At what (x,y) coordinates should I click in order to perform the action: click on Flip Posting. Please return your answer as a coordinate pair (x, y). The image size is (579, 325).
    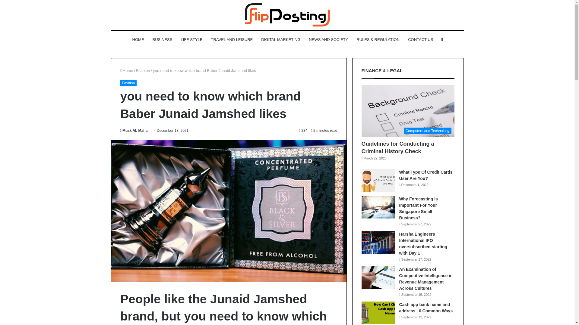
    Looking at the image, I should click on (287, 14).